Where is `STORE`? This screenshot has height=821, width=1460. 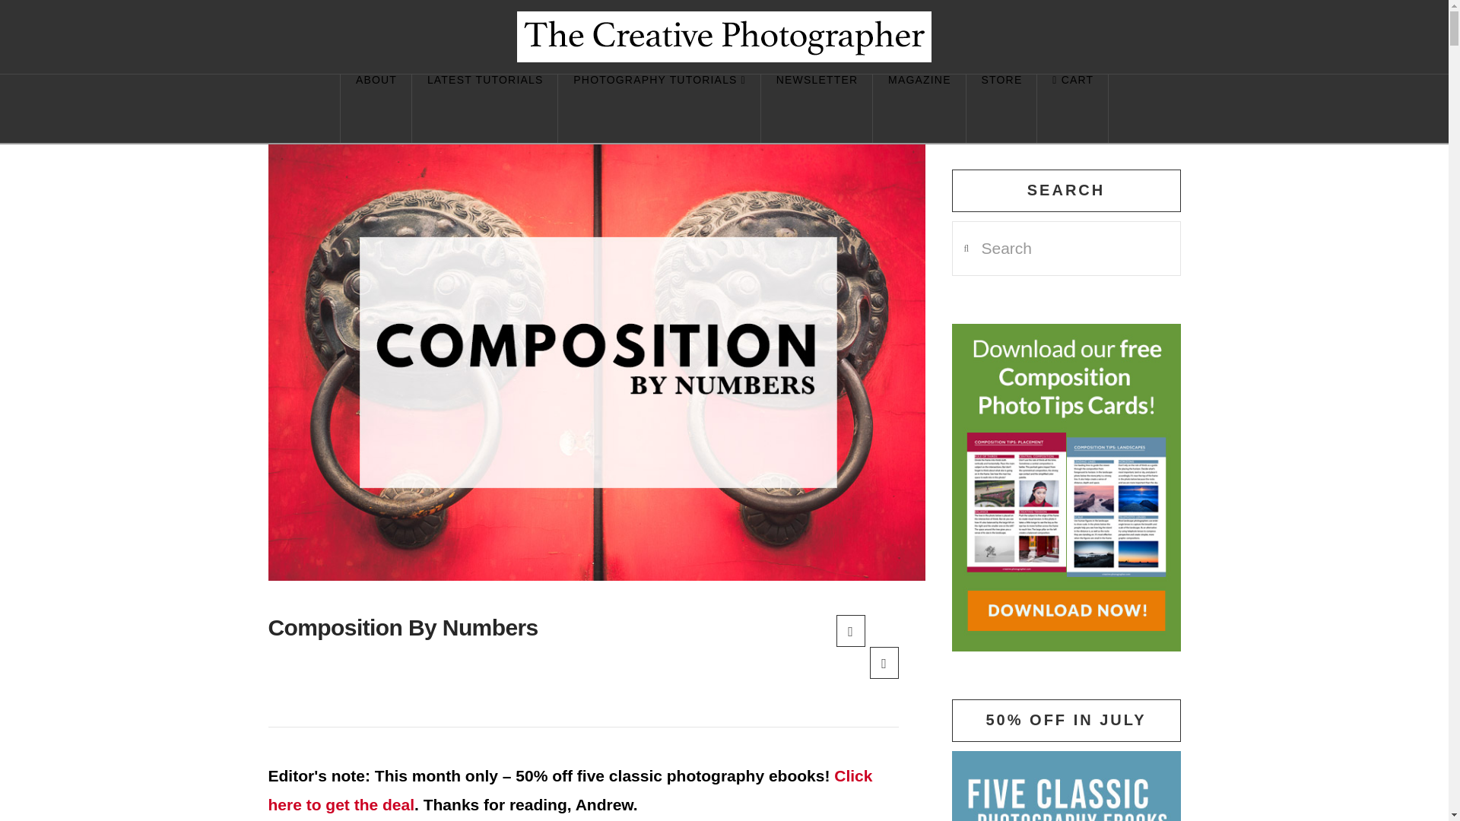 STORE is located at coordinates (1002, 108).